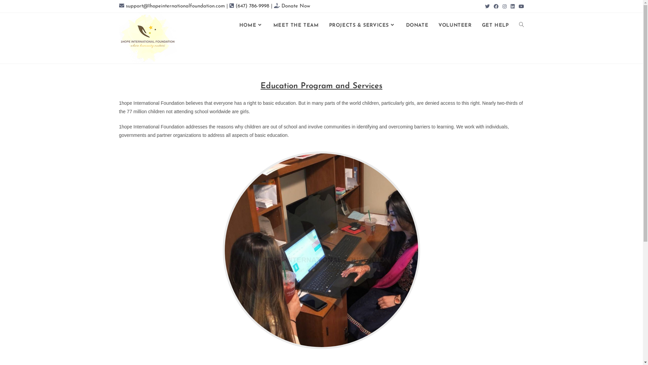 Image resolution: width=648 pixels, height=365 pixels. I want to click on HOME, so click(251, 26).